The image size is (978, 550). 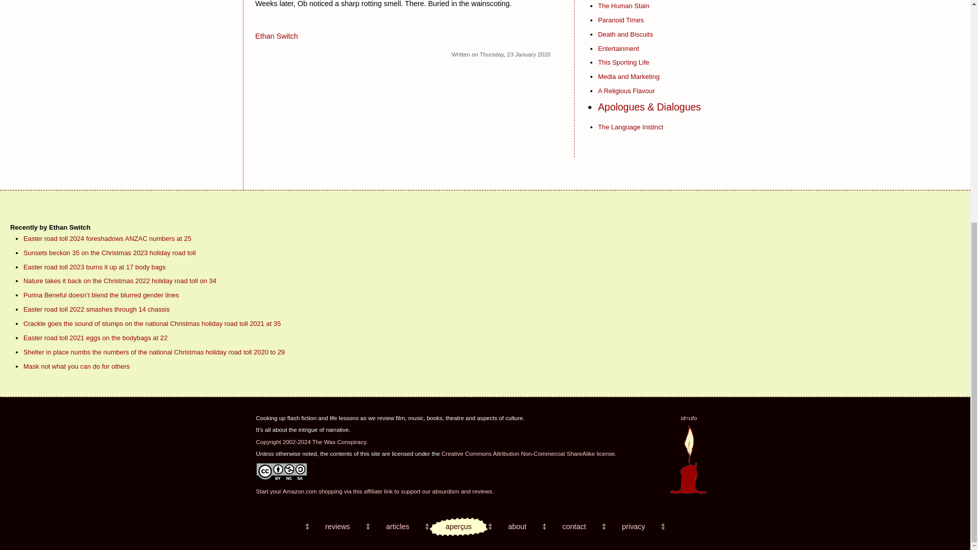 What do you see at coordinates (95, 337) in the screenshot?
I see `Easter road toll 2021 eggs on the bodybags at 22` at bounding box center [95, 337].